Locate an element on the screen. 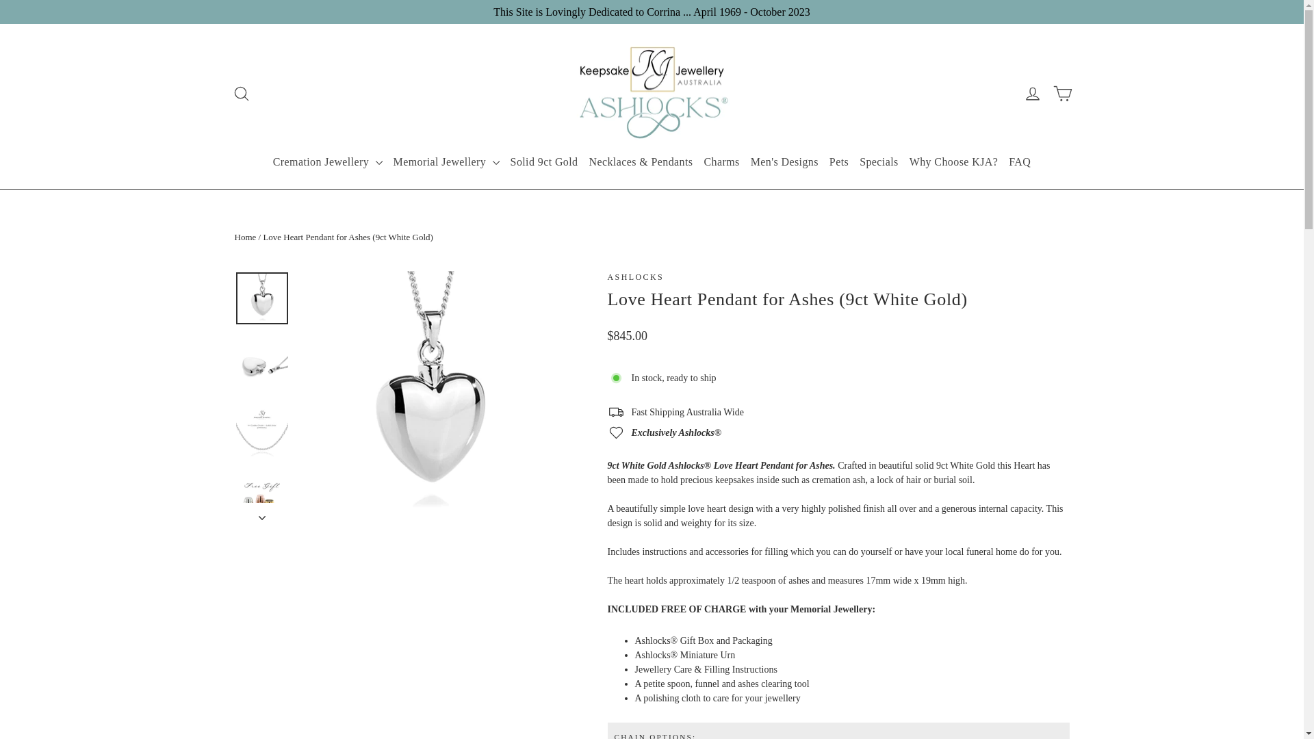 The height and width of the screenshot is (739, 1314). Necklaces & Pendants is located at coordinates (641, 162).